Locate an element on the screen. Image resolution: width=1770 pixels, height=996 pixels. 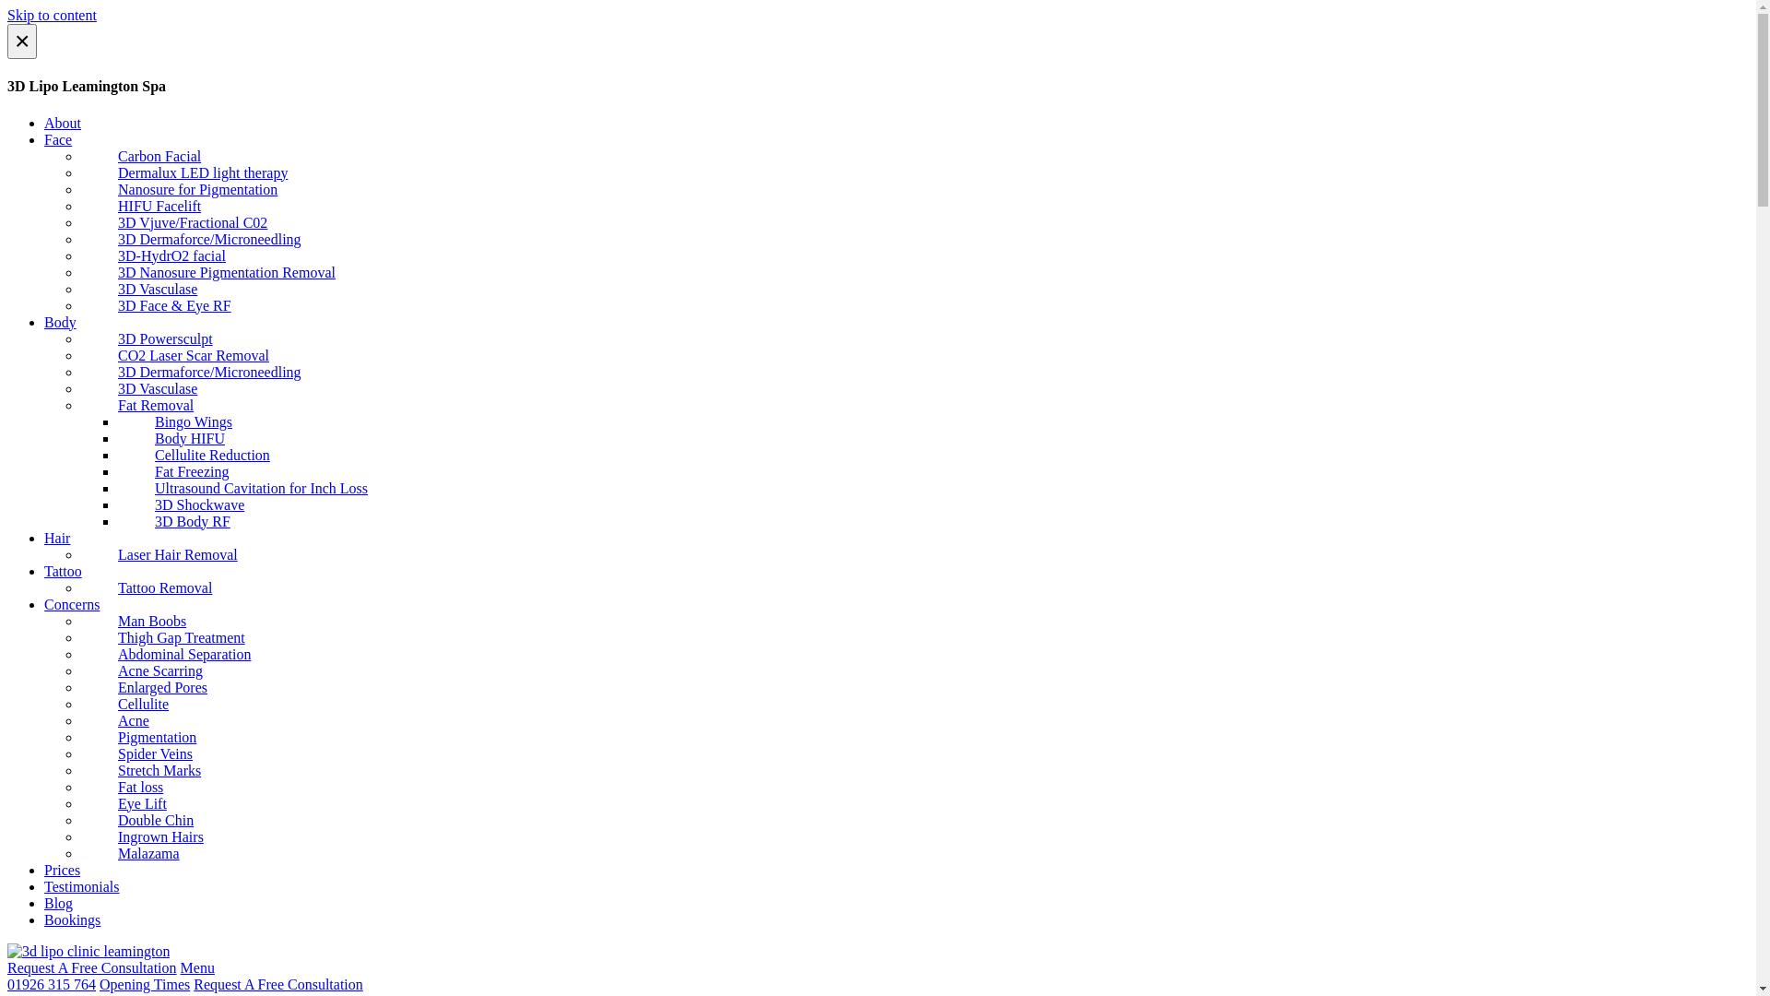
CO2 Laser Scar Removal is located at coordinates (175, 356).